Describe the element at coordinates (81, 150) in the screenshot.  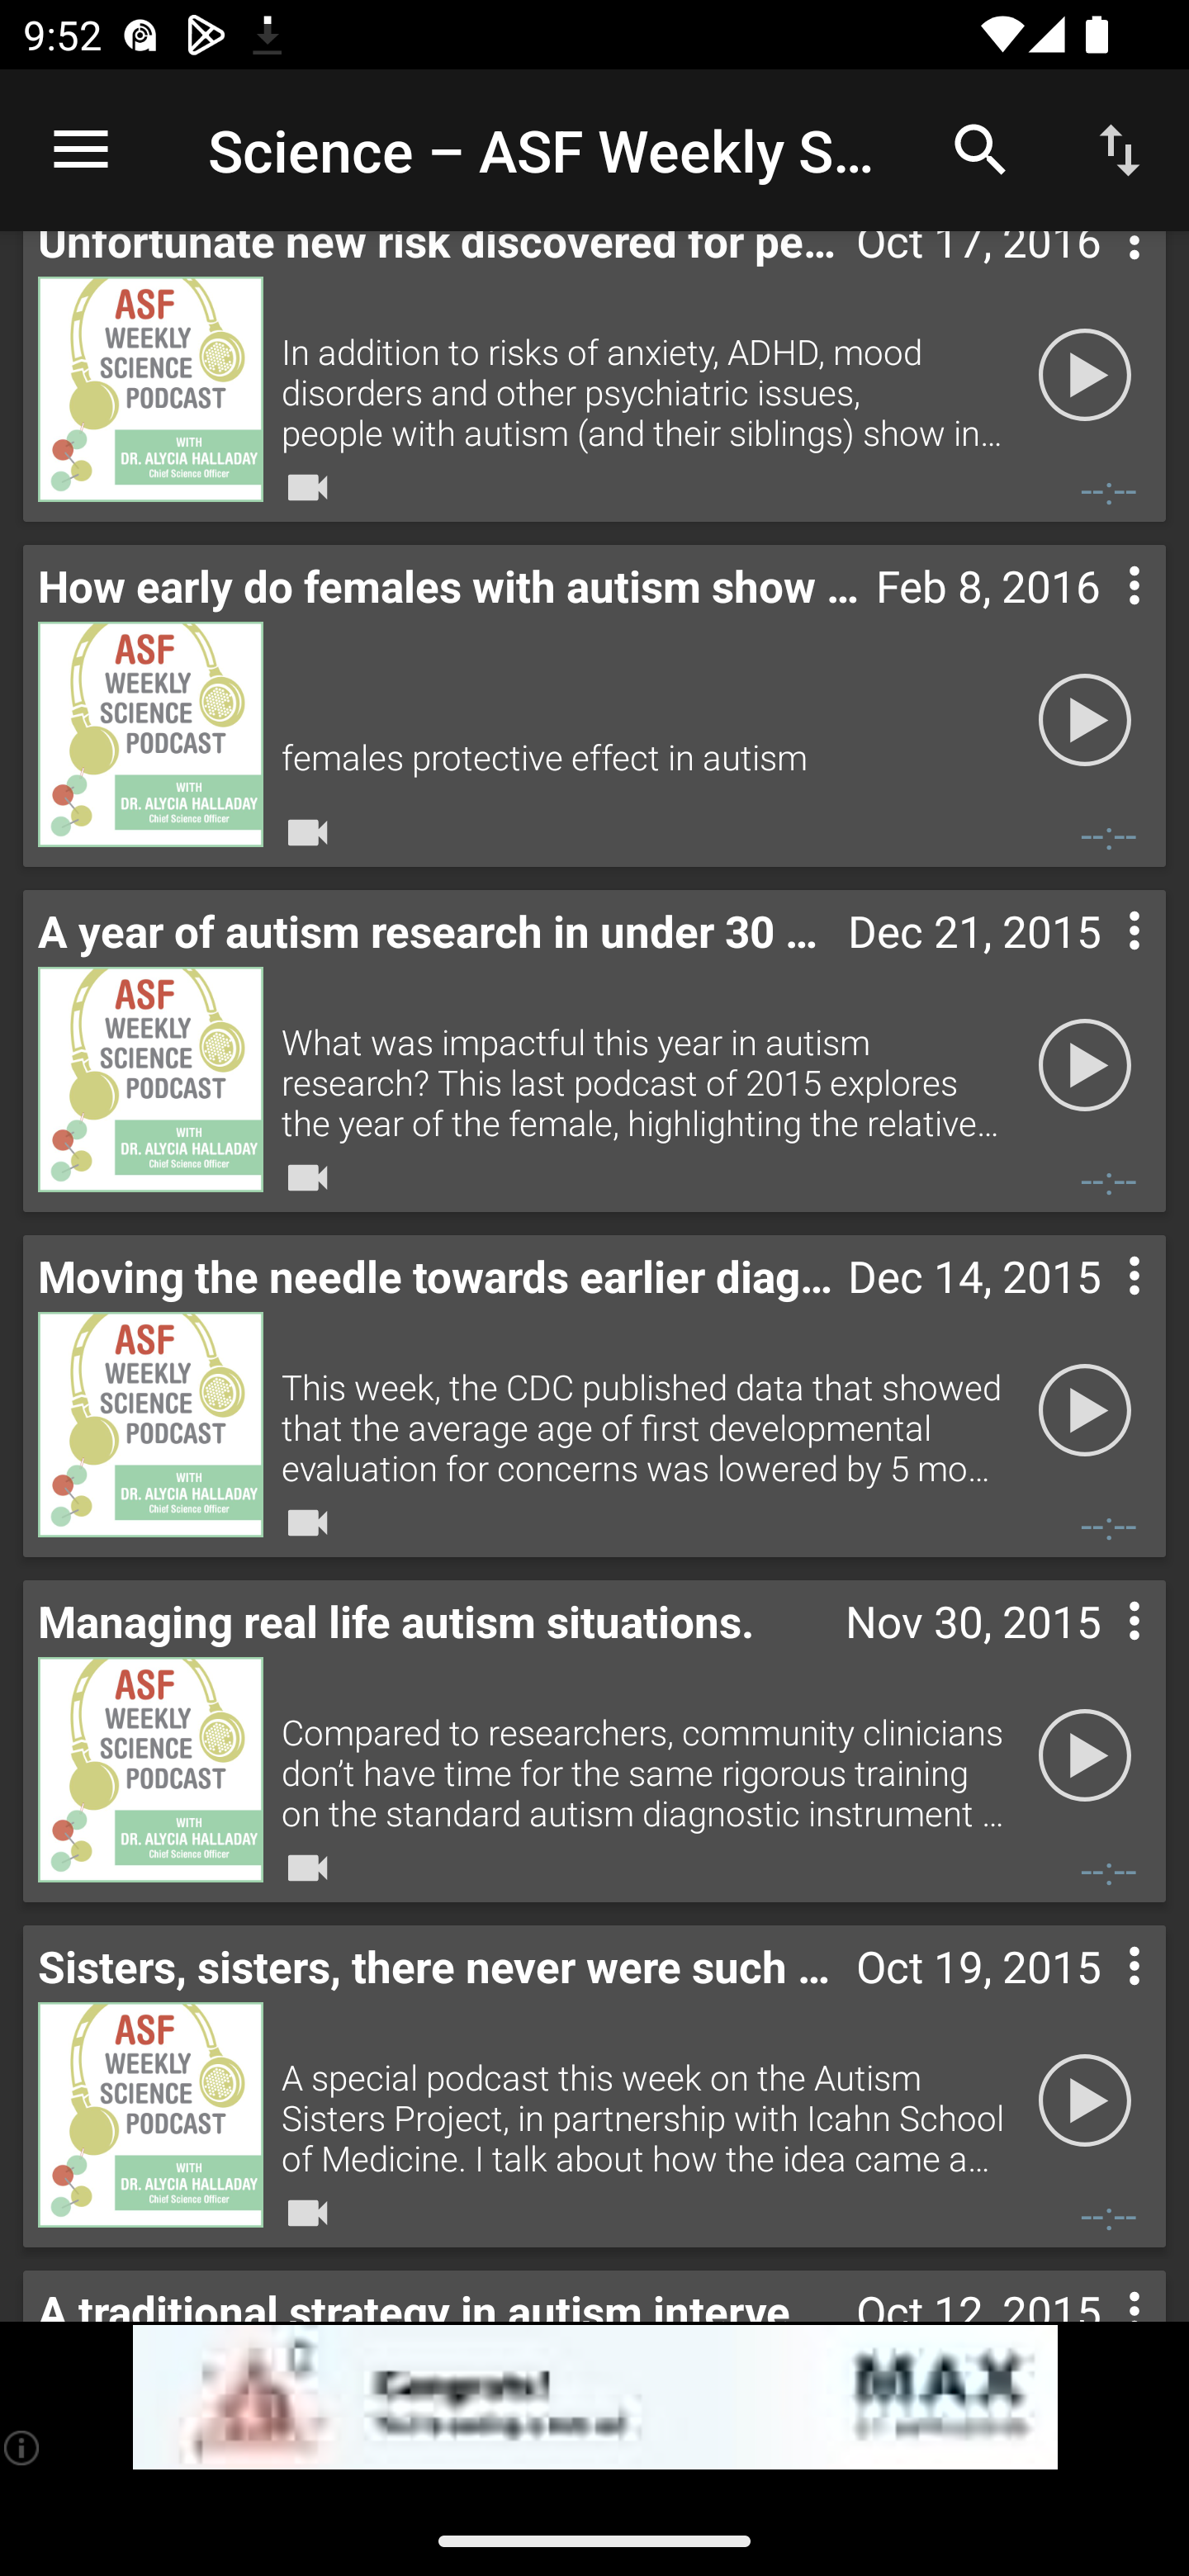
I see `Open navigation sidebar` at that location.